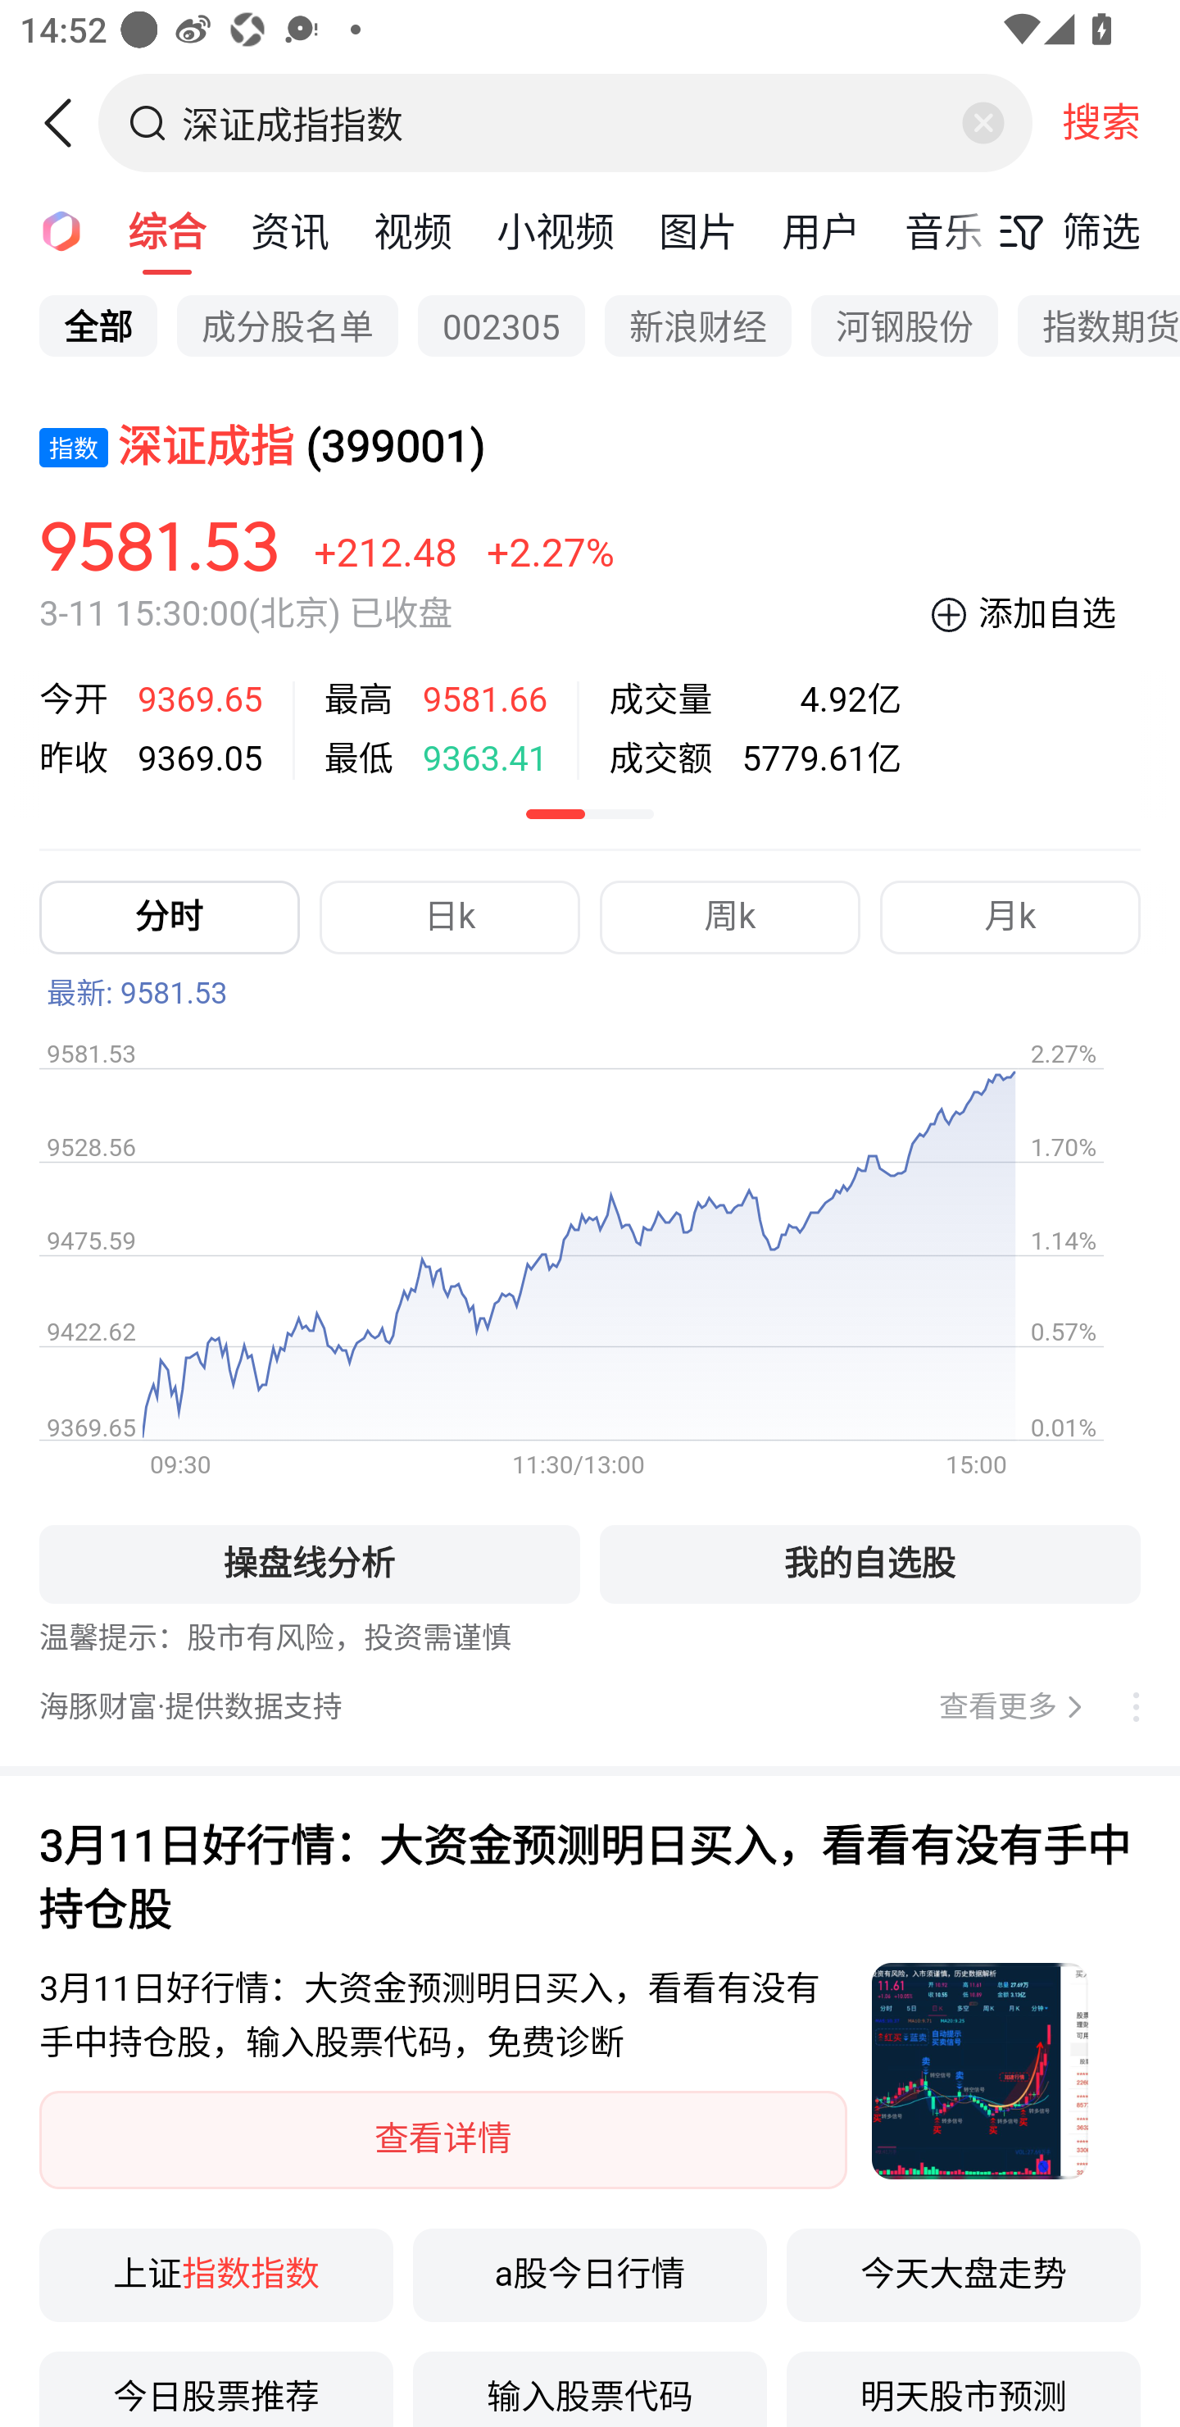 The image size is (1180, 2427). I want to click on 今日股票推荐, so click(216, 2389).